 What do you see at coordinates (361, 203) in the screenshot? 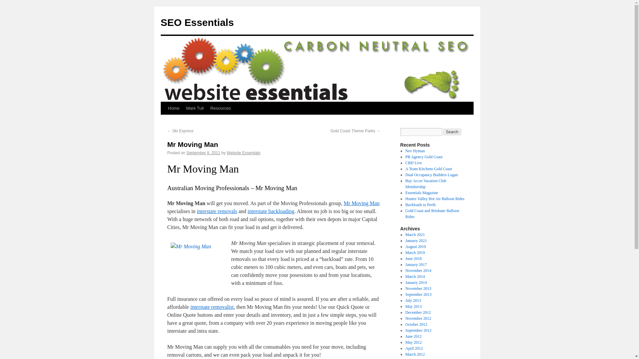
I see `Mr Moving Man` at bounding box center [361, 203].